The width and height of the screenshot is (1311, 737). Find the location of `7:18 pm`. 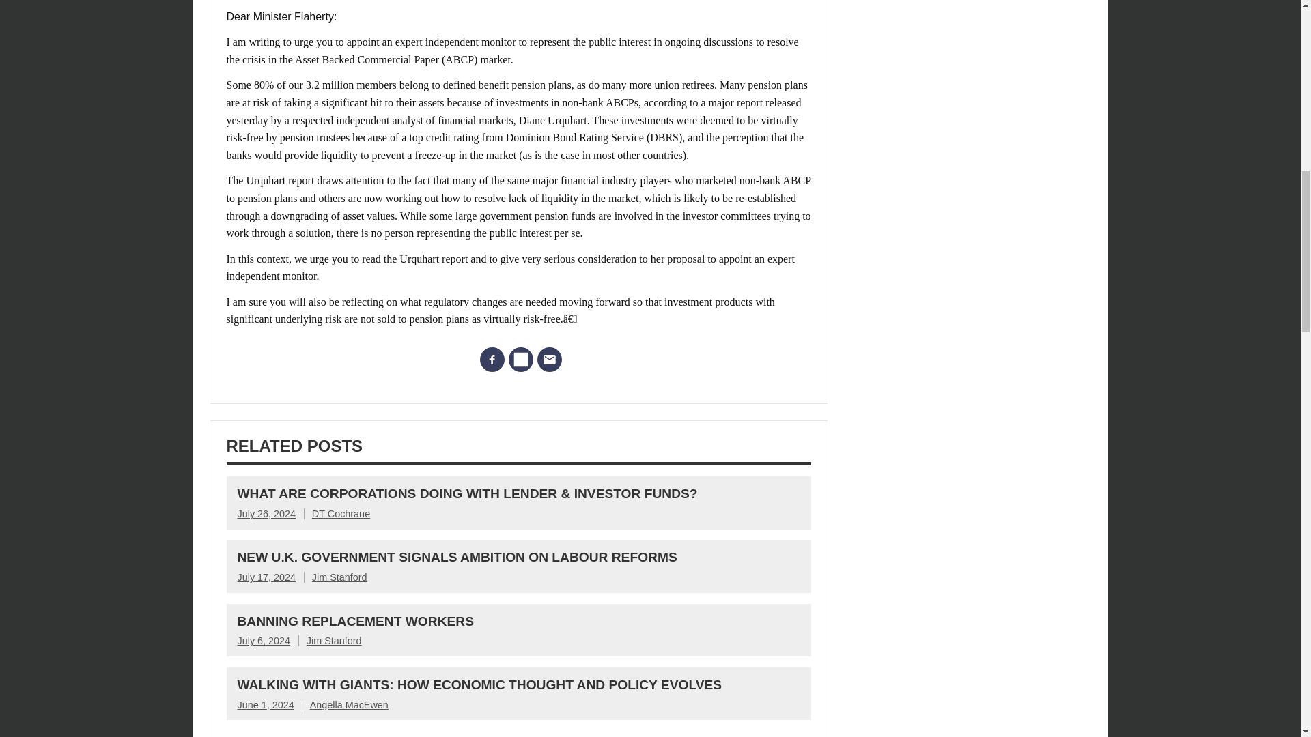

7:18 pm is located at coordinates (265, 704).